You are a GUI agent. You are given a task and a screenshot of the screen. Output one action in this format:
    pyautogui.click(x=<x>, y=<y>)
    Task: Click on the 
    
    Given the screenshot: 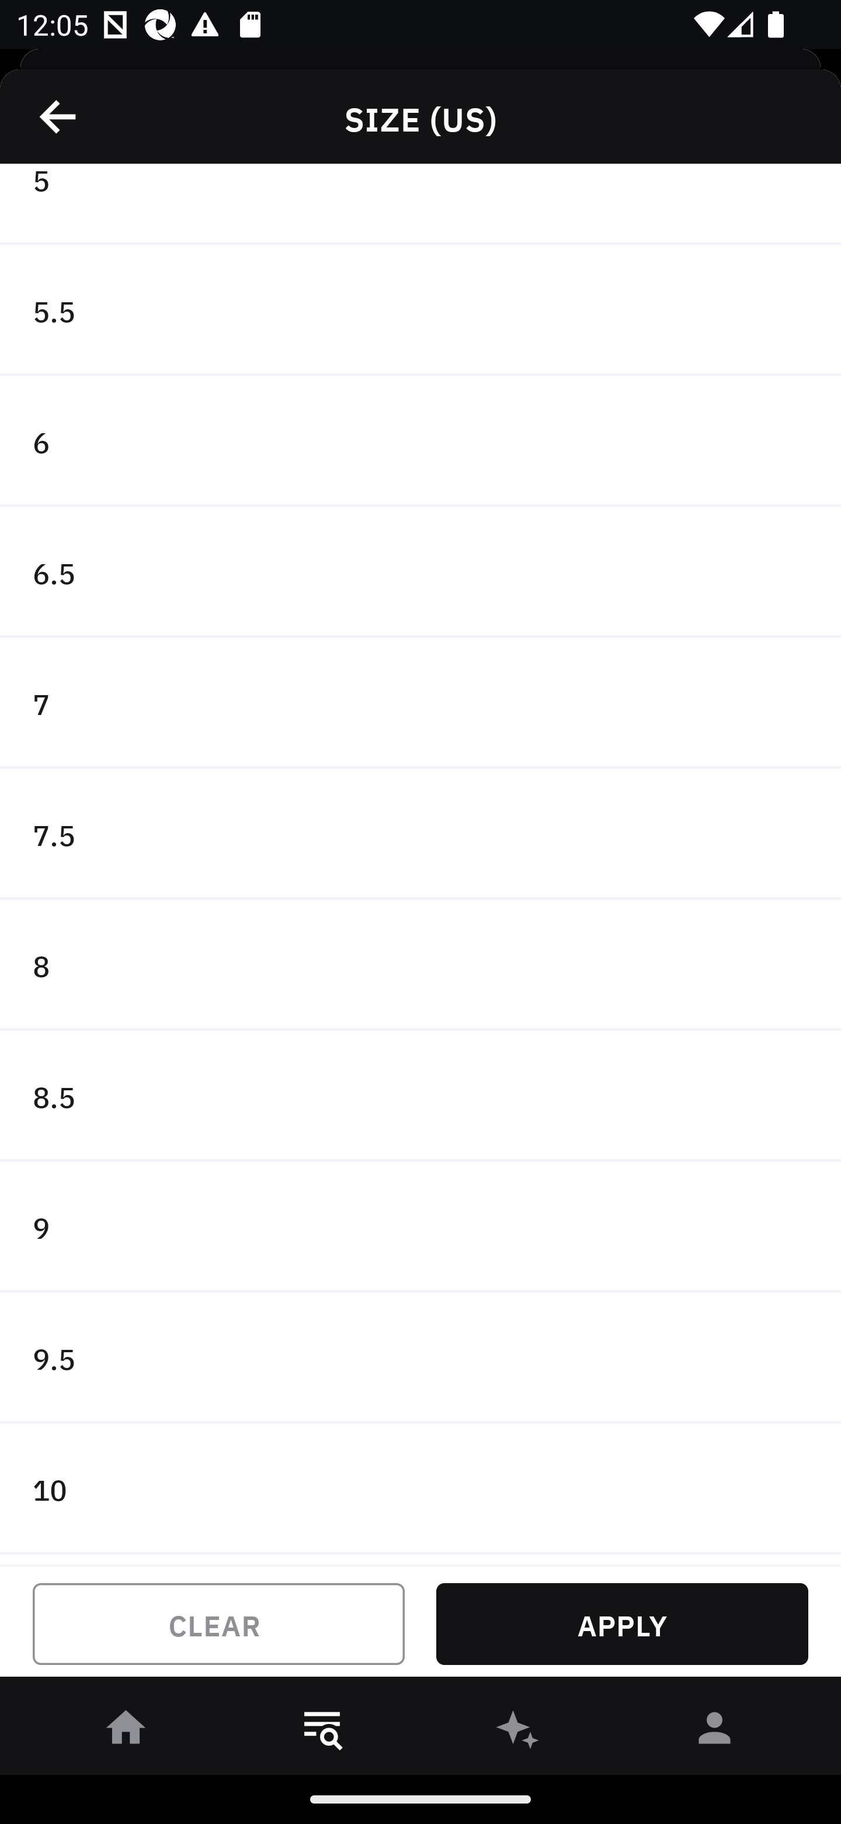 What is the action you would take?
    pyautogui.click(x=59, y=116)
    